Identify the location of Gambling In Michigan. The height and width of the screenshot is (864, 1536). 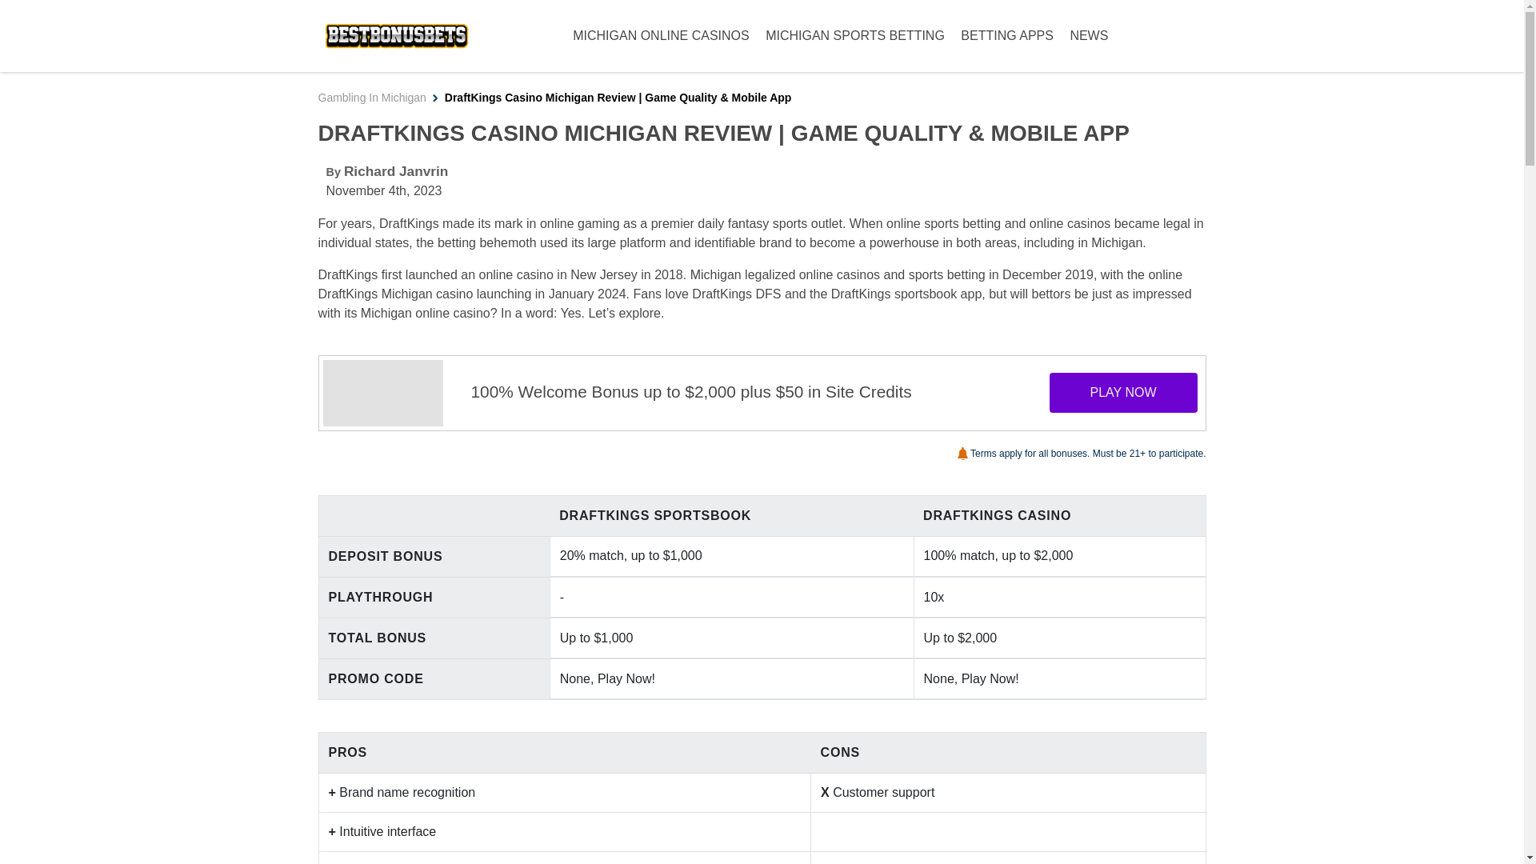
(372, 98).